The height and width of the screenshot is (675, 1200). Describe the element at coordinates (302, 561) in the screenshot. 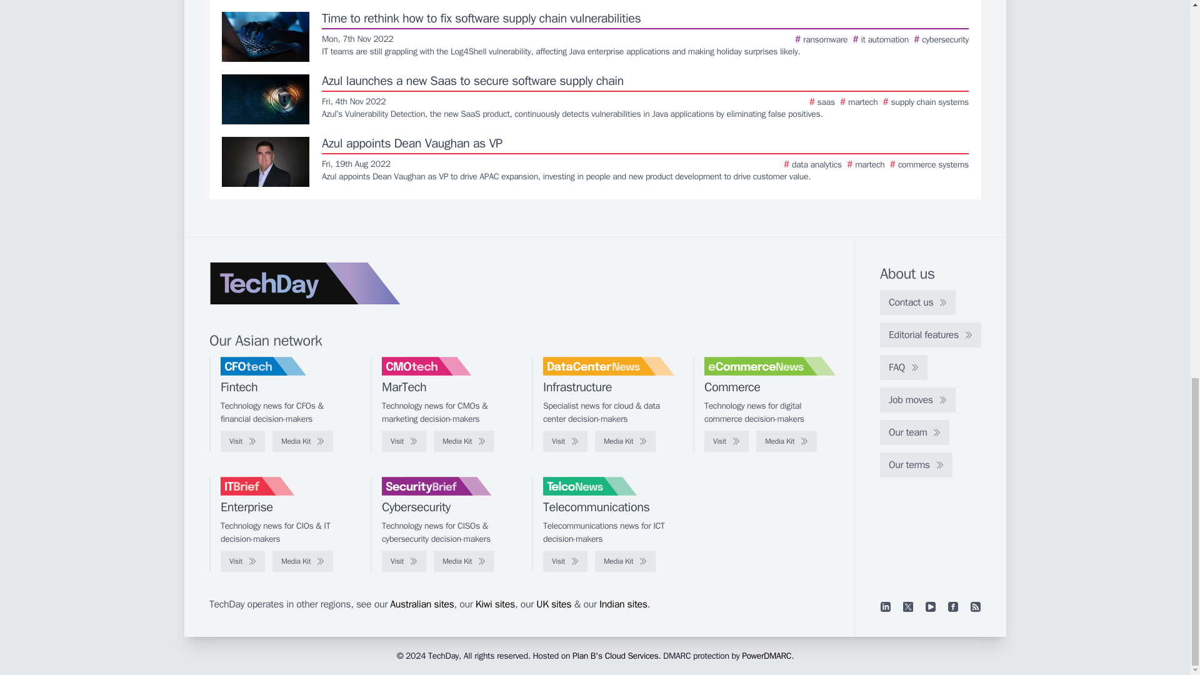

I see `Media Kit` at that location.